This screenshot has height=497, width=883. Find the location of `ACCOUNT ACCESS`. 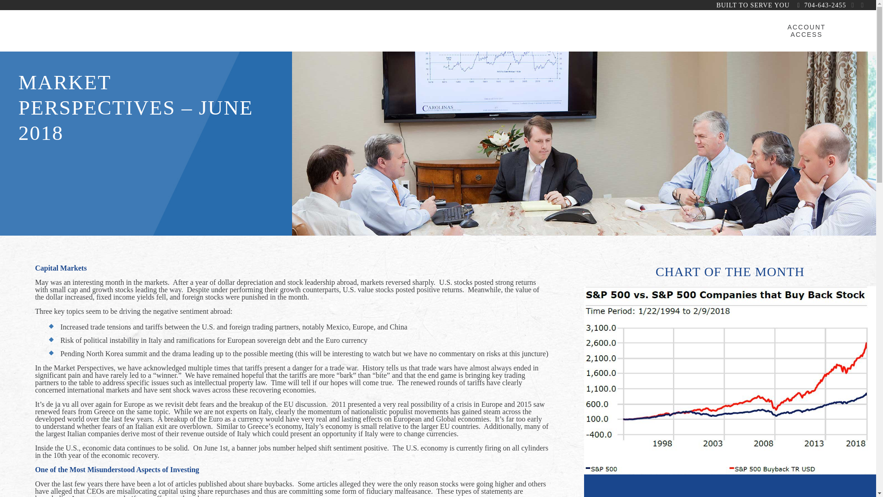

ACCOUNT ACCESS is located at coordinates (807, 30).